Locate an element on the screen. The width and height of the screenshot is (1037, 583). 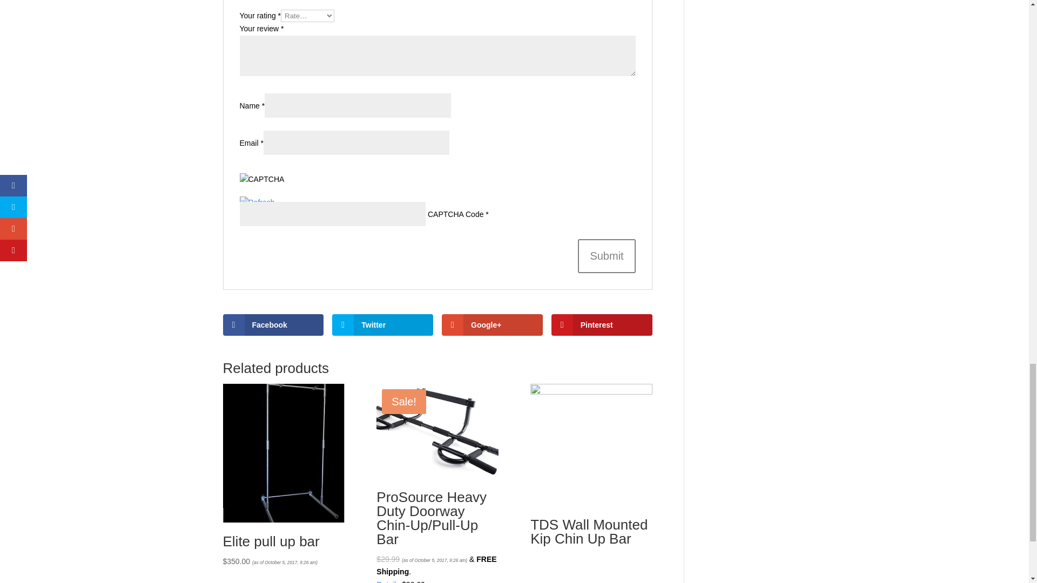
Refresh is located at coordinates (257, 202).